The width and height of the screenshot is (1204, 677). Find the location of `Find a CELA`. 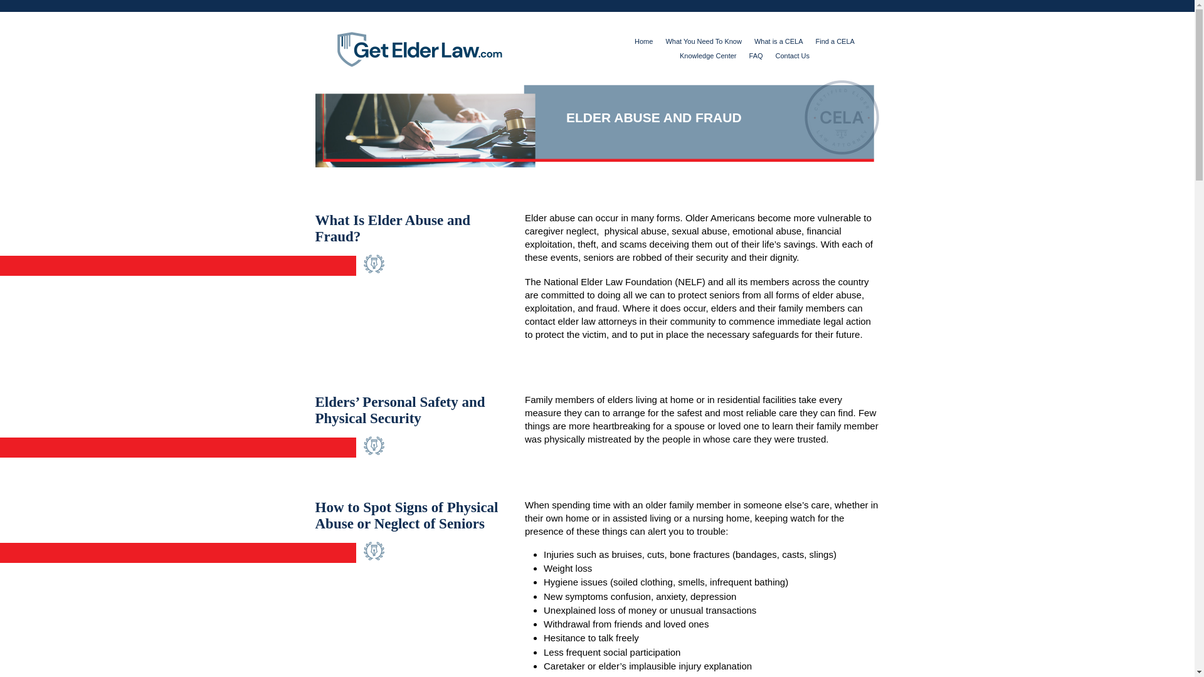

Find a CELA is located at coordinates (835, 41).